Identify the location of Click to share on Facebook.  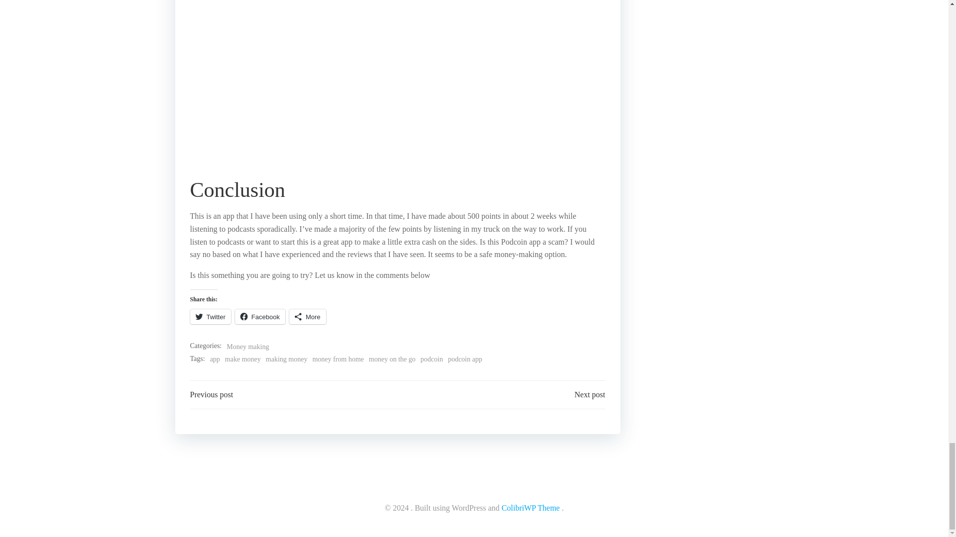
(260, 317).